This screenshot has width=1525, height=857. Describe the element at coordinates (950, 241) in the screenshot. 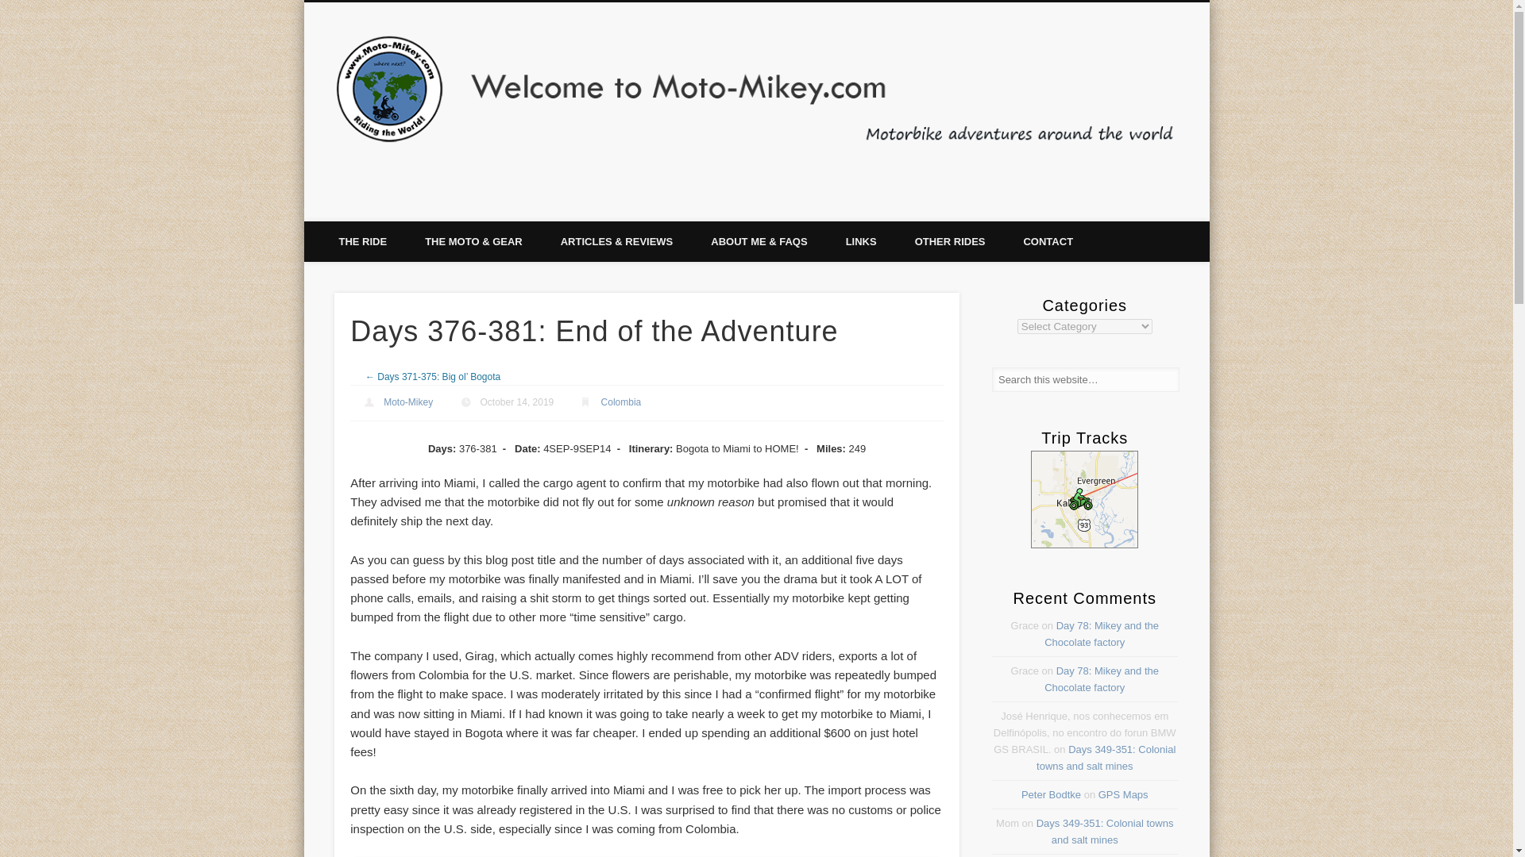

I see `OTHER RIDES` at that location.